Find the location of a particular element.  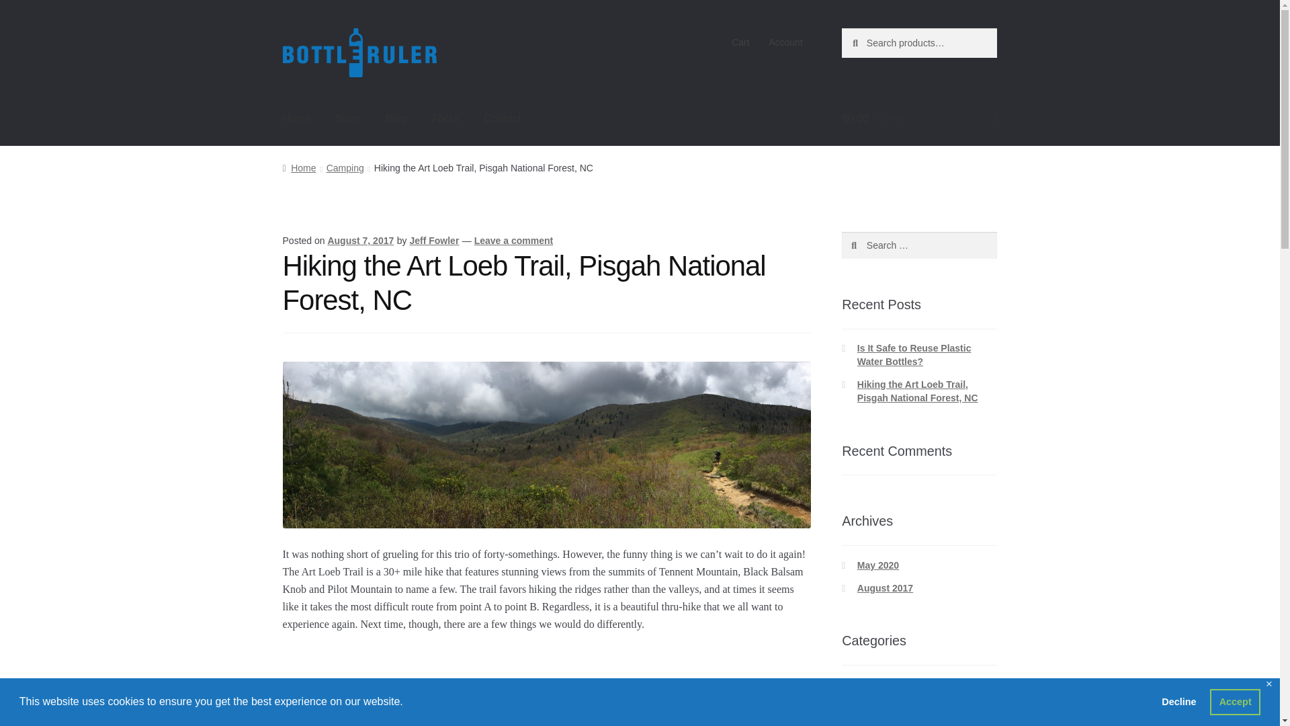

May 2020 is located at coordinates (878, 565).